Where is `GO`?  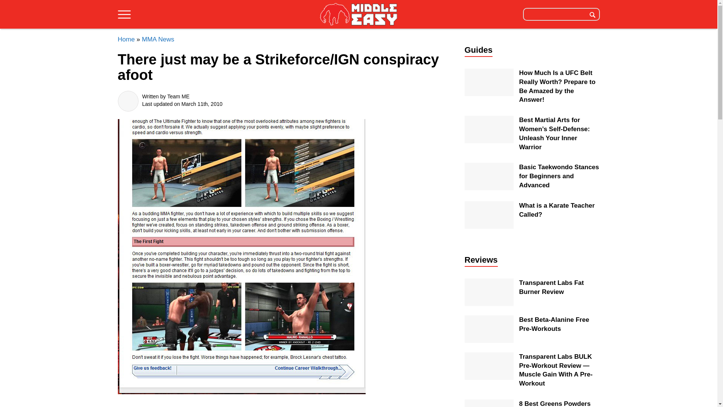 GO is located at coordinates (592, 14).